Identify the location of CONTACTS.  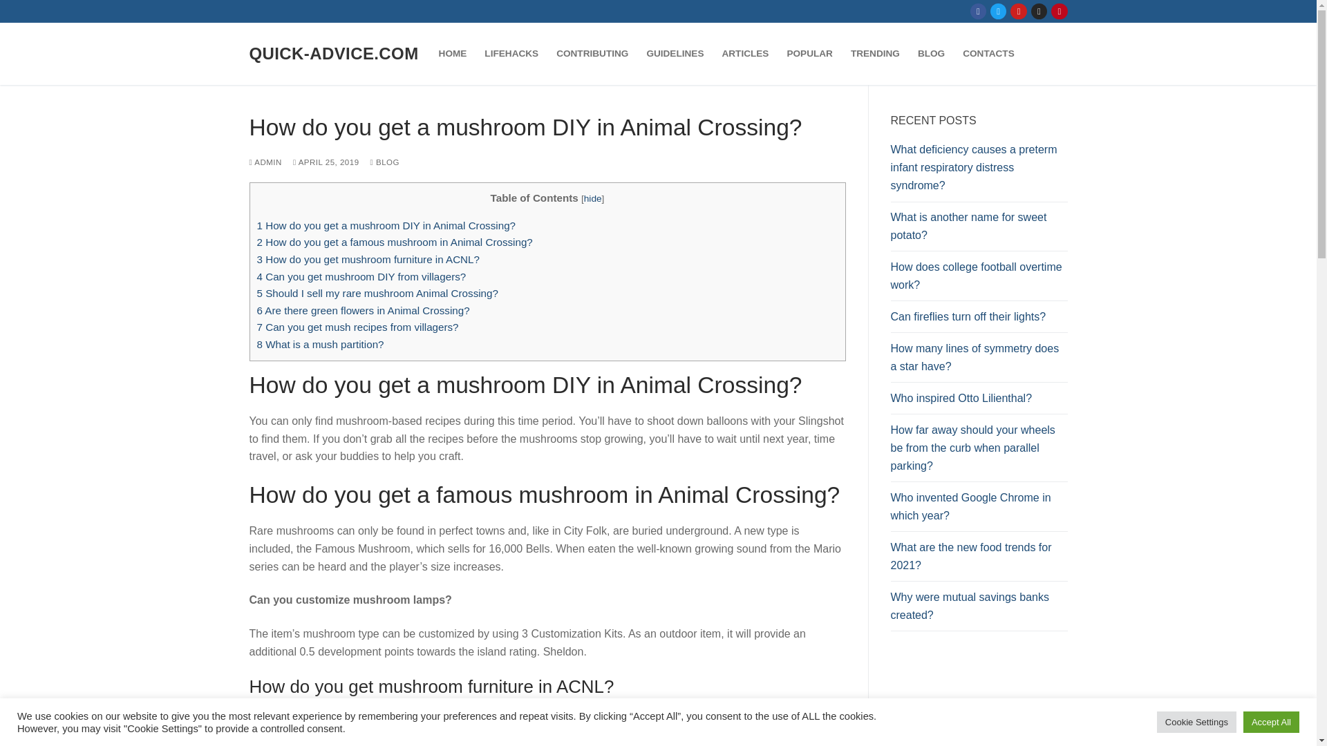
(988, 54).